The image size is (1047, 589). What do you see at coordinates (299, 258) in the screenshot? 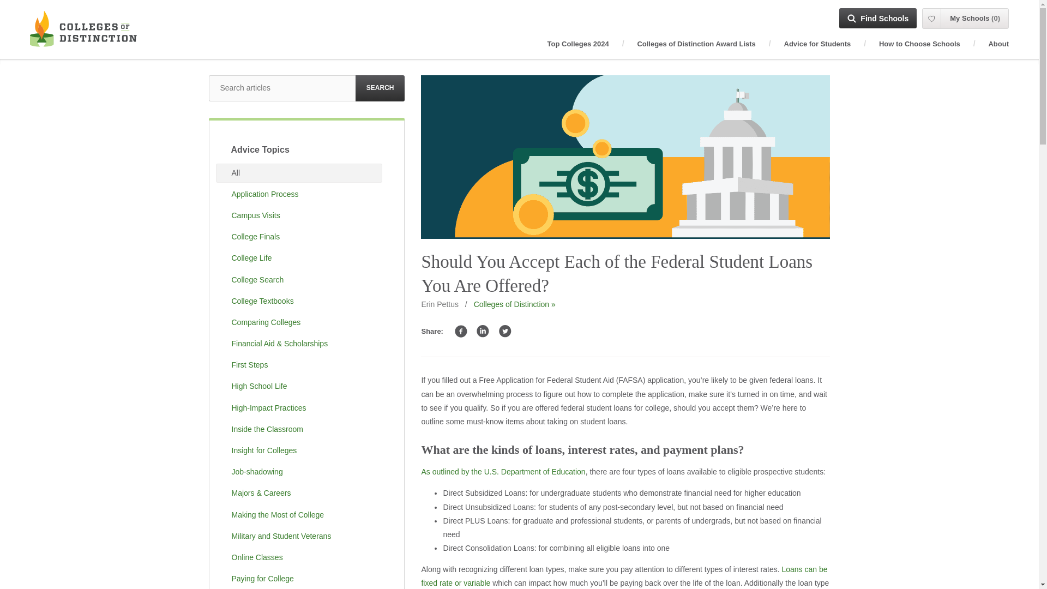
I see `College Life` at bounding box center [299, 258].